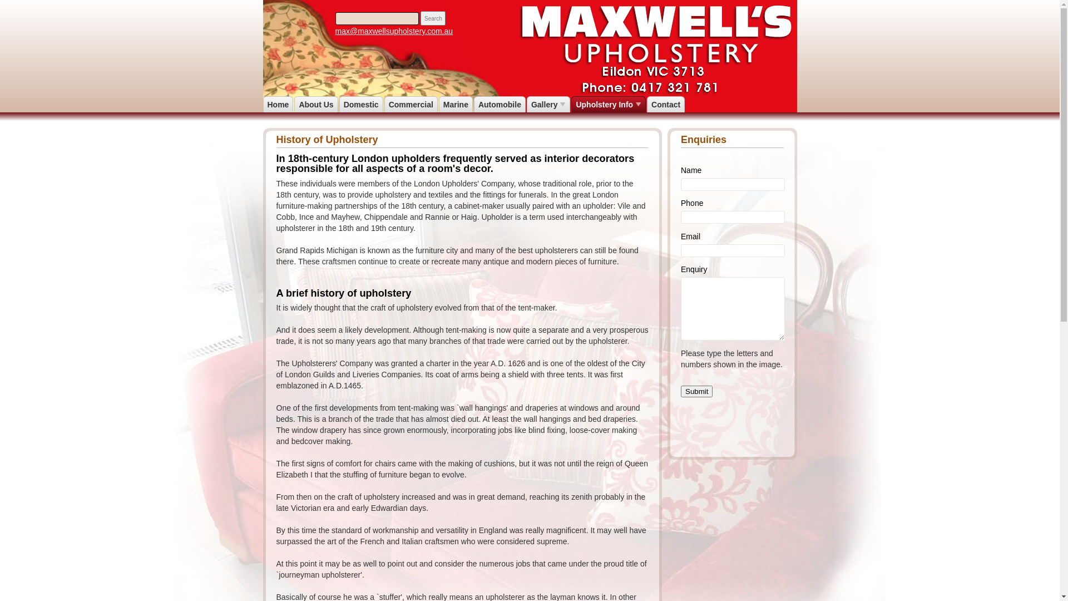  Describe the element at coordinates (609, 105) in the screenshot. I see `Upholstery Info` at that location.